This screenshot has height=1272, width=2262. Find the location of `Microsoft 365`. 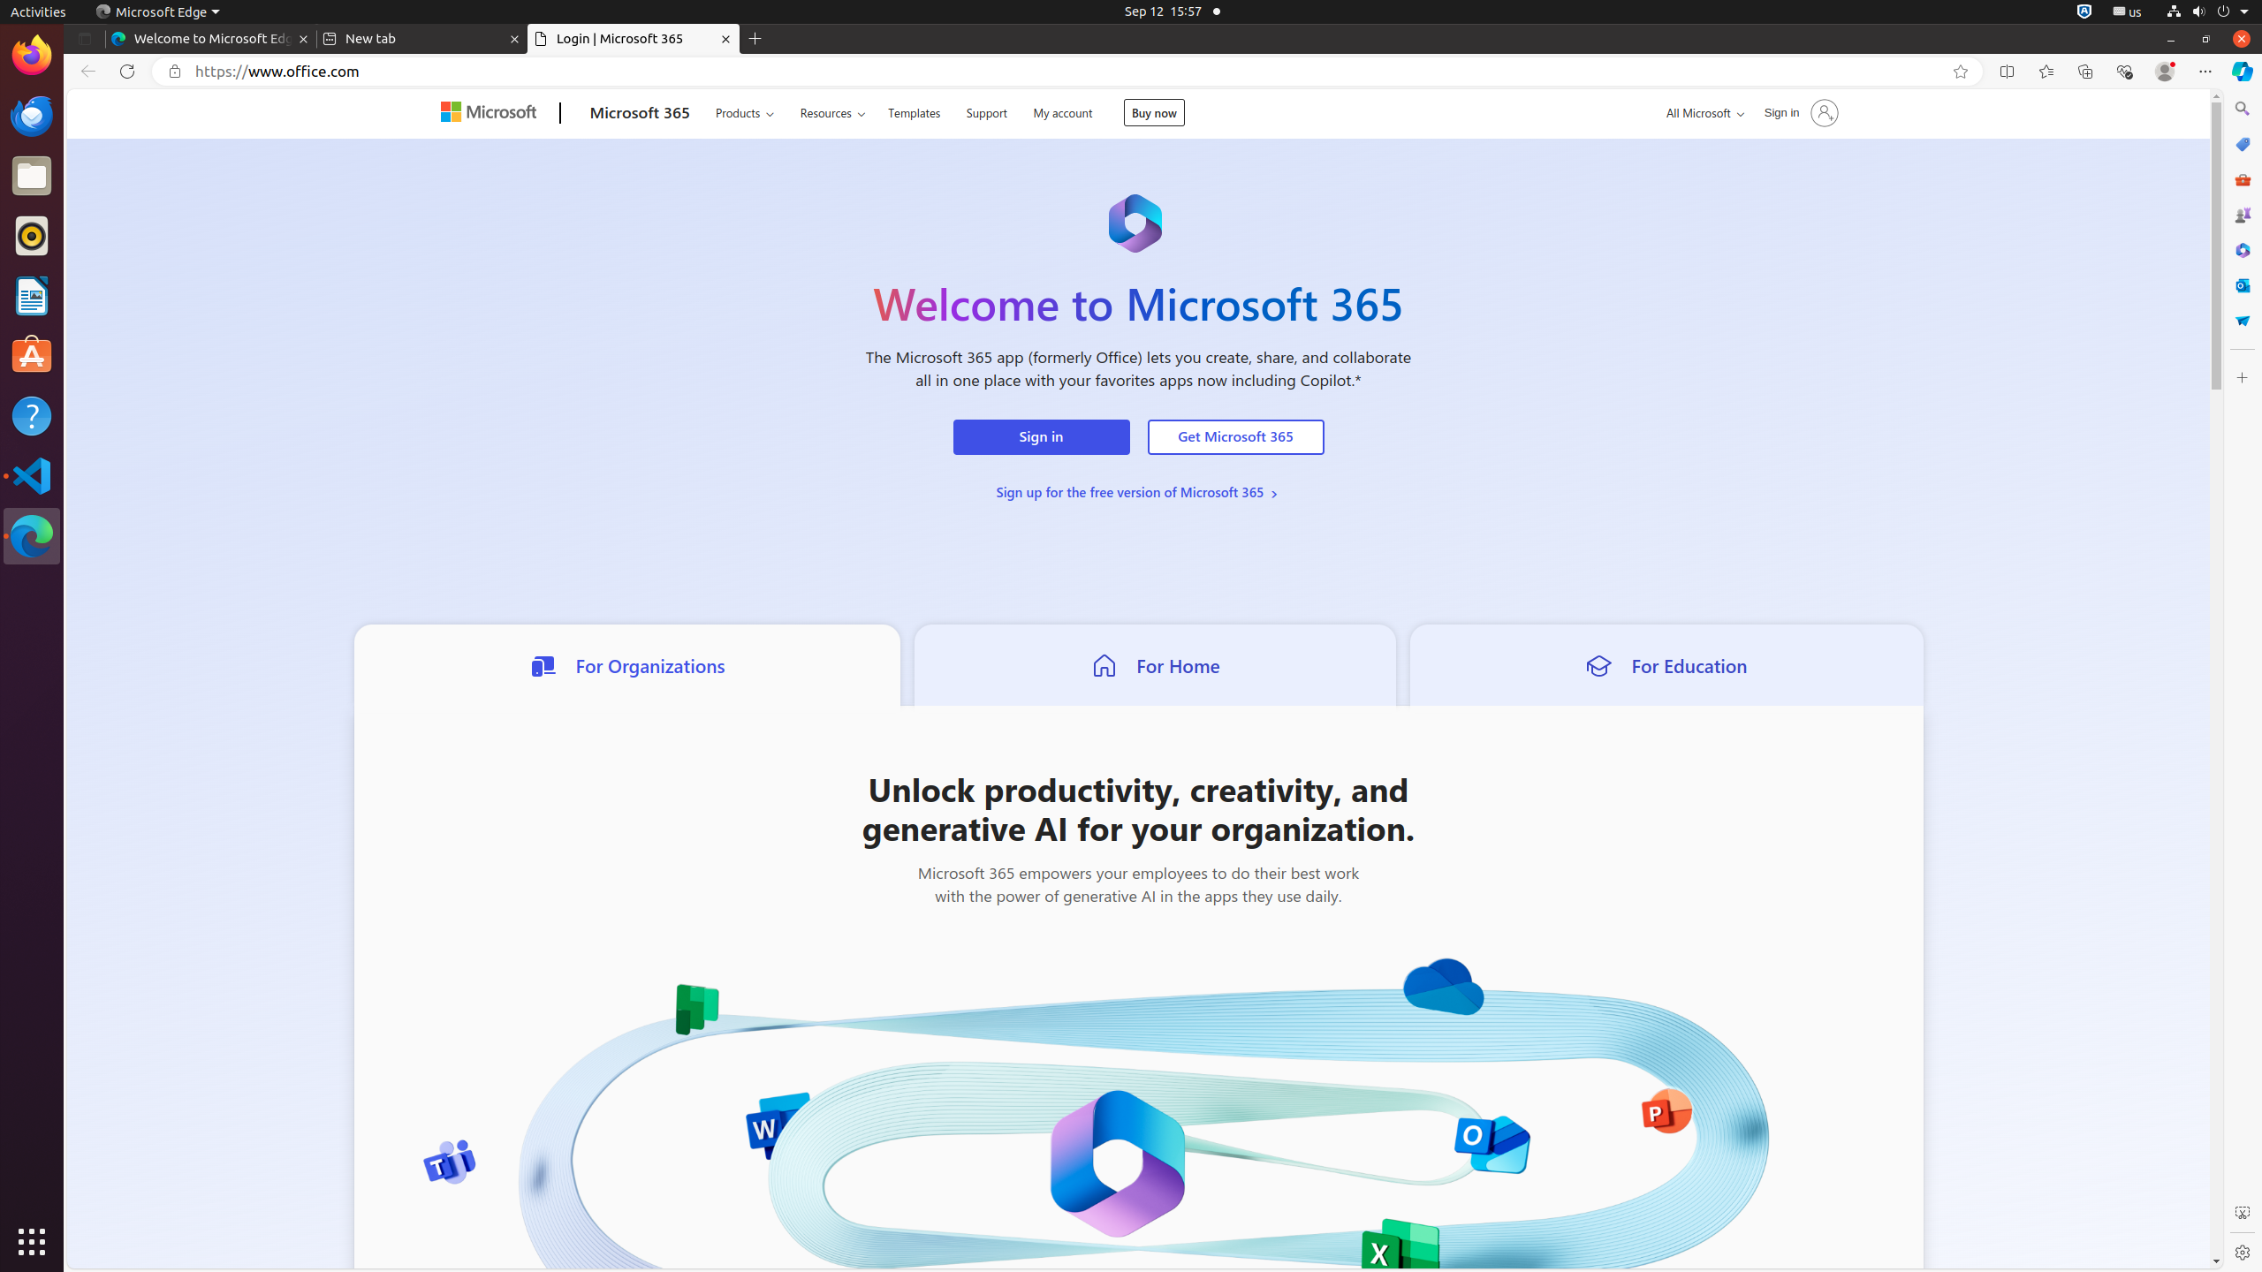

Microsoft 365 is located at coordinates (640, 114).